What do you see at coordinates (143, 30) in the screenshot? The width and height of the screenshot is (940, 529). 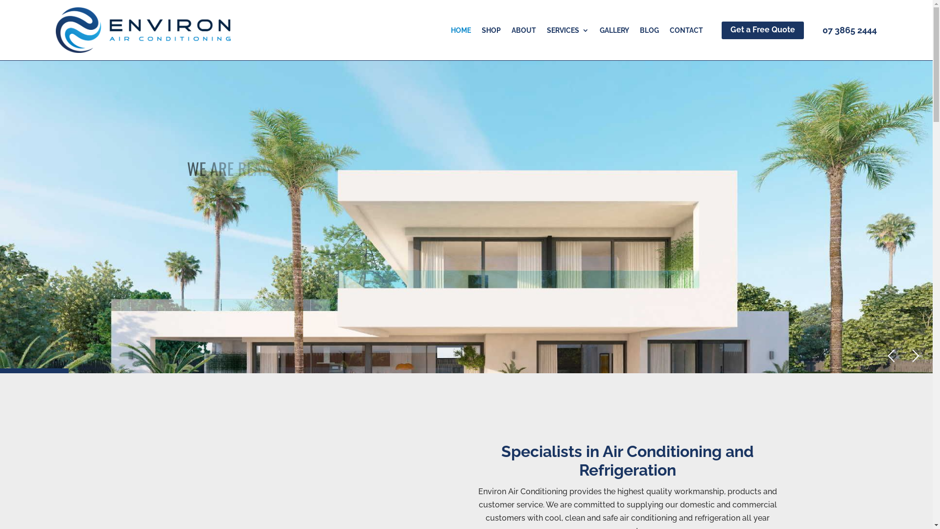 I see `environ-logo` at bounding box center [143, 30].